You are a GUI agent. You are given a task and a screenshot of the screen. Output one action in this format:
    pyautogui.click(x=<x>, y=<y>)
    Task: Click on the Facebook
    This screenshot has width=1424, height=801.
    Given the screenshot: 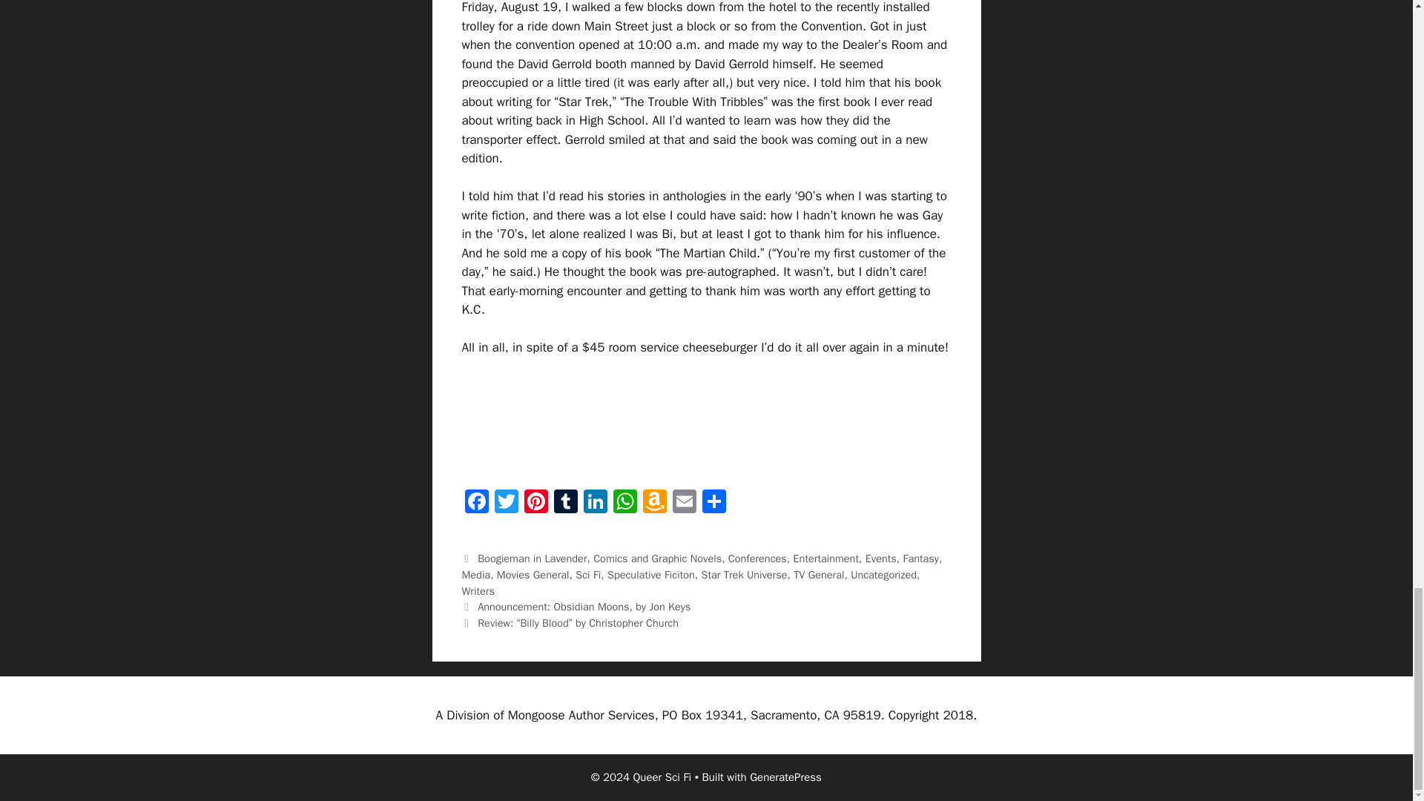 What is the action you would take?
    pyautogui.click(x=476, y=503)
    